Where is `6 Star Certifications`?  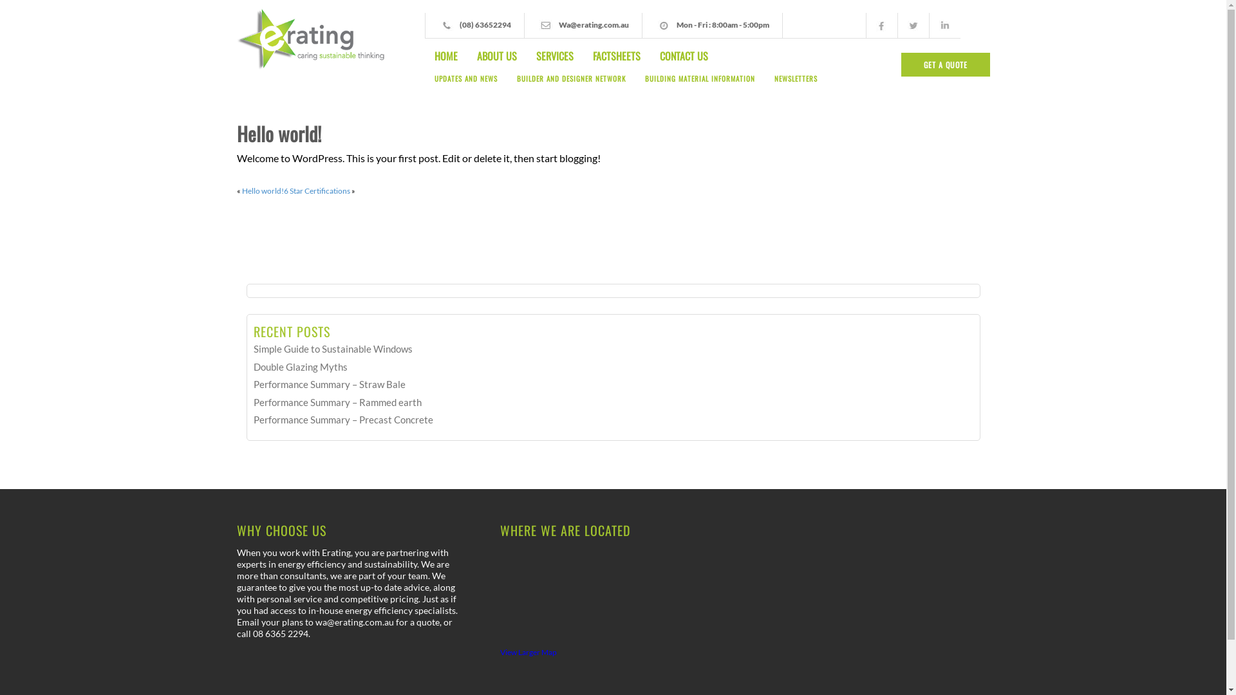 6 Star Certifications is located at coordinates (317, 190).